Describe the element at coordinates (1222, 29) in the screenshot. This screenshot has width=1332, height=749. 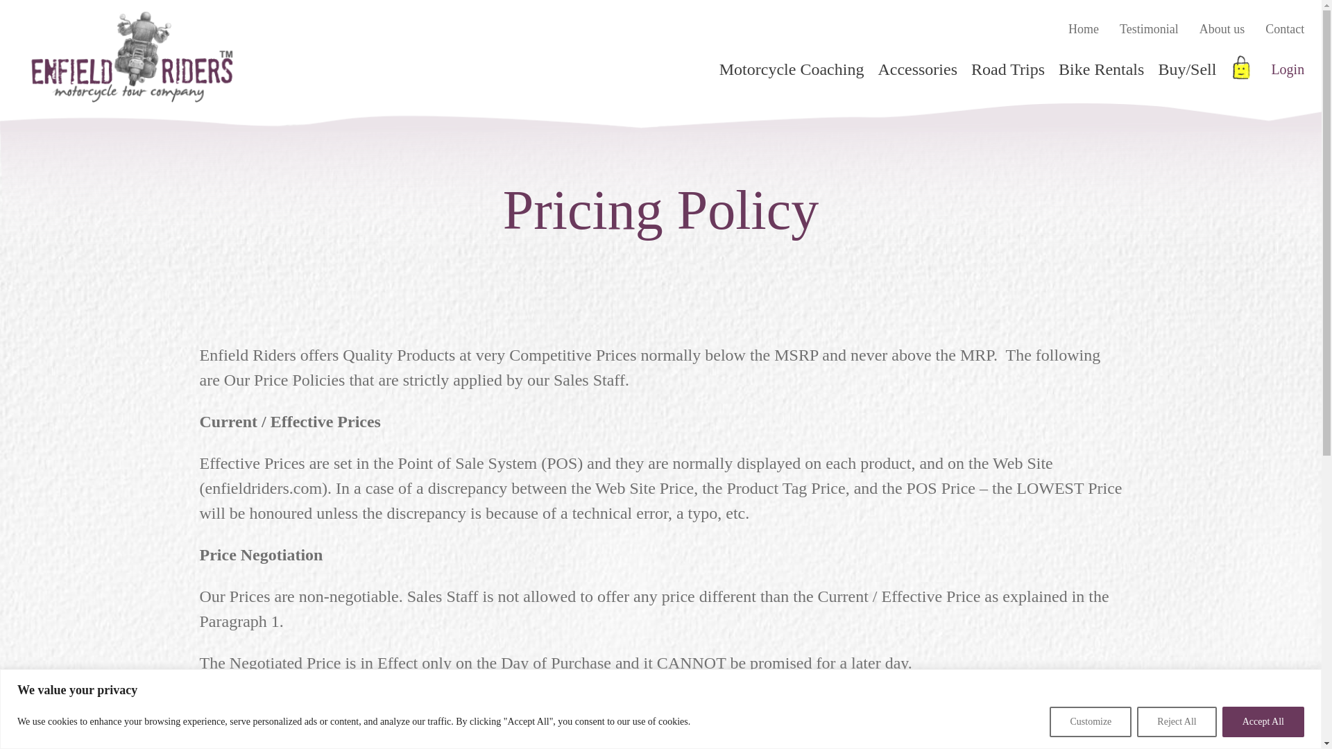
I see `About us` at that location.